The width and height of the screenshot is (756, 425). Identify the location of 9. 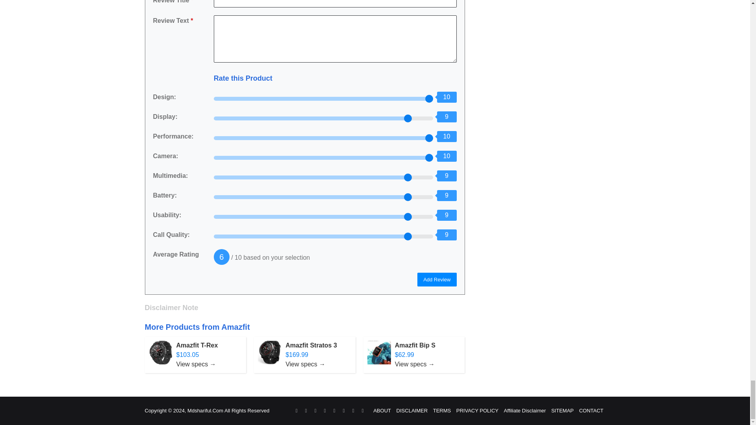
(324, 118).